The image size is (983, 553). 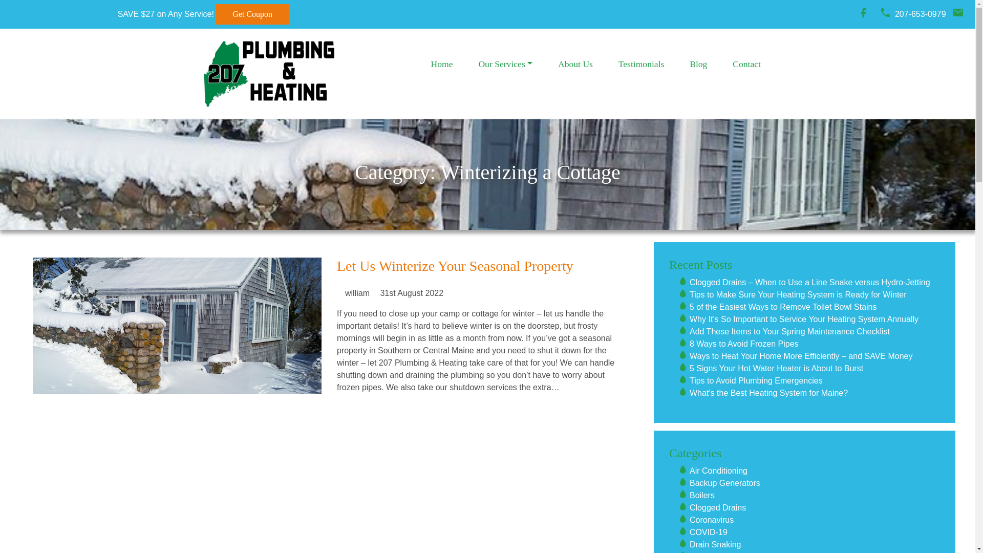 What do you see at coordinates (744, 344) in the screenshot?
I see `8 Ways to Avoid Frozen Pipes` at bounding box center [744, 344].